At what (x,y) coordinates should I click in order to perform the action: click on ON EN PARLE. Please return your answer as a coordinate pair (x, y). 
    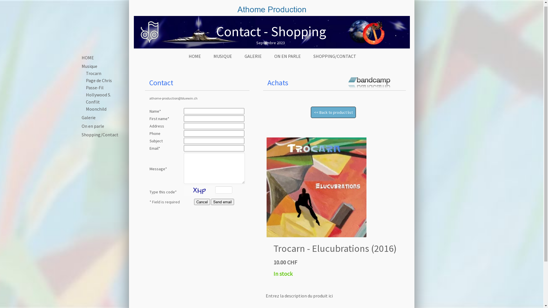
    Looking at the image, I should click on (288, 59).